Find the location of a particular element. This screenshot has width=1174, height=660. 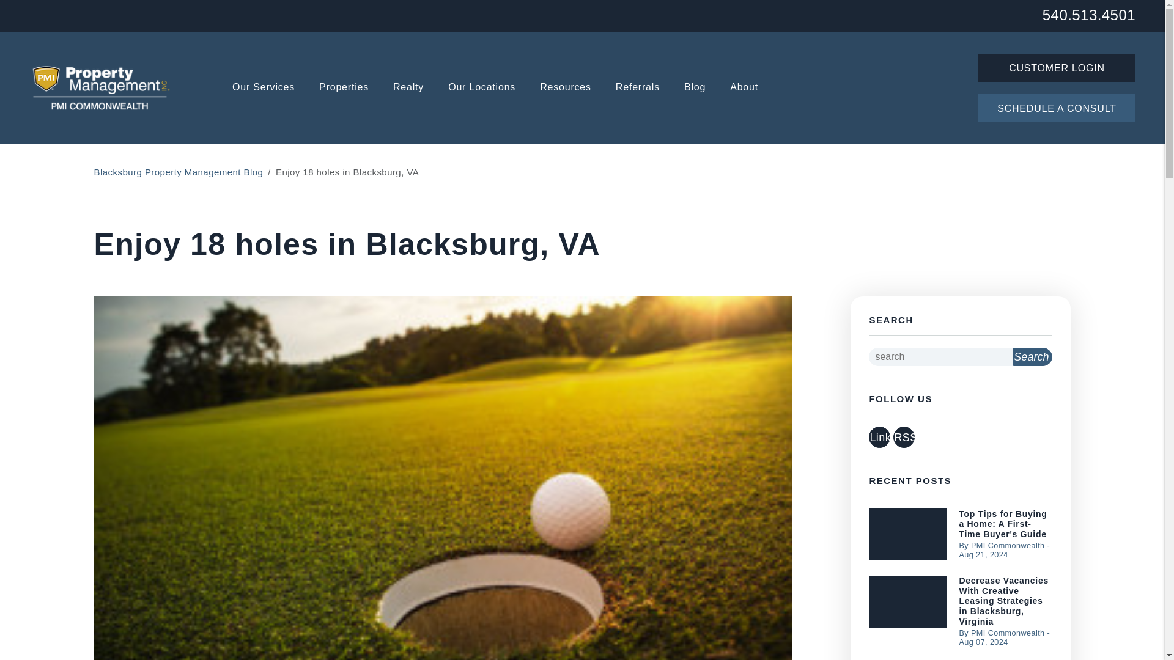

At least 3 characters is located at coordinates (940, 357).